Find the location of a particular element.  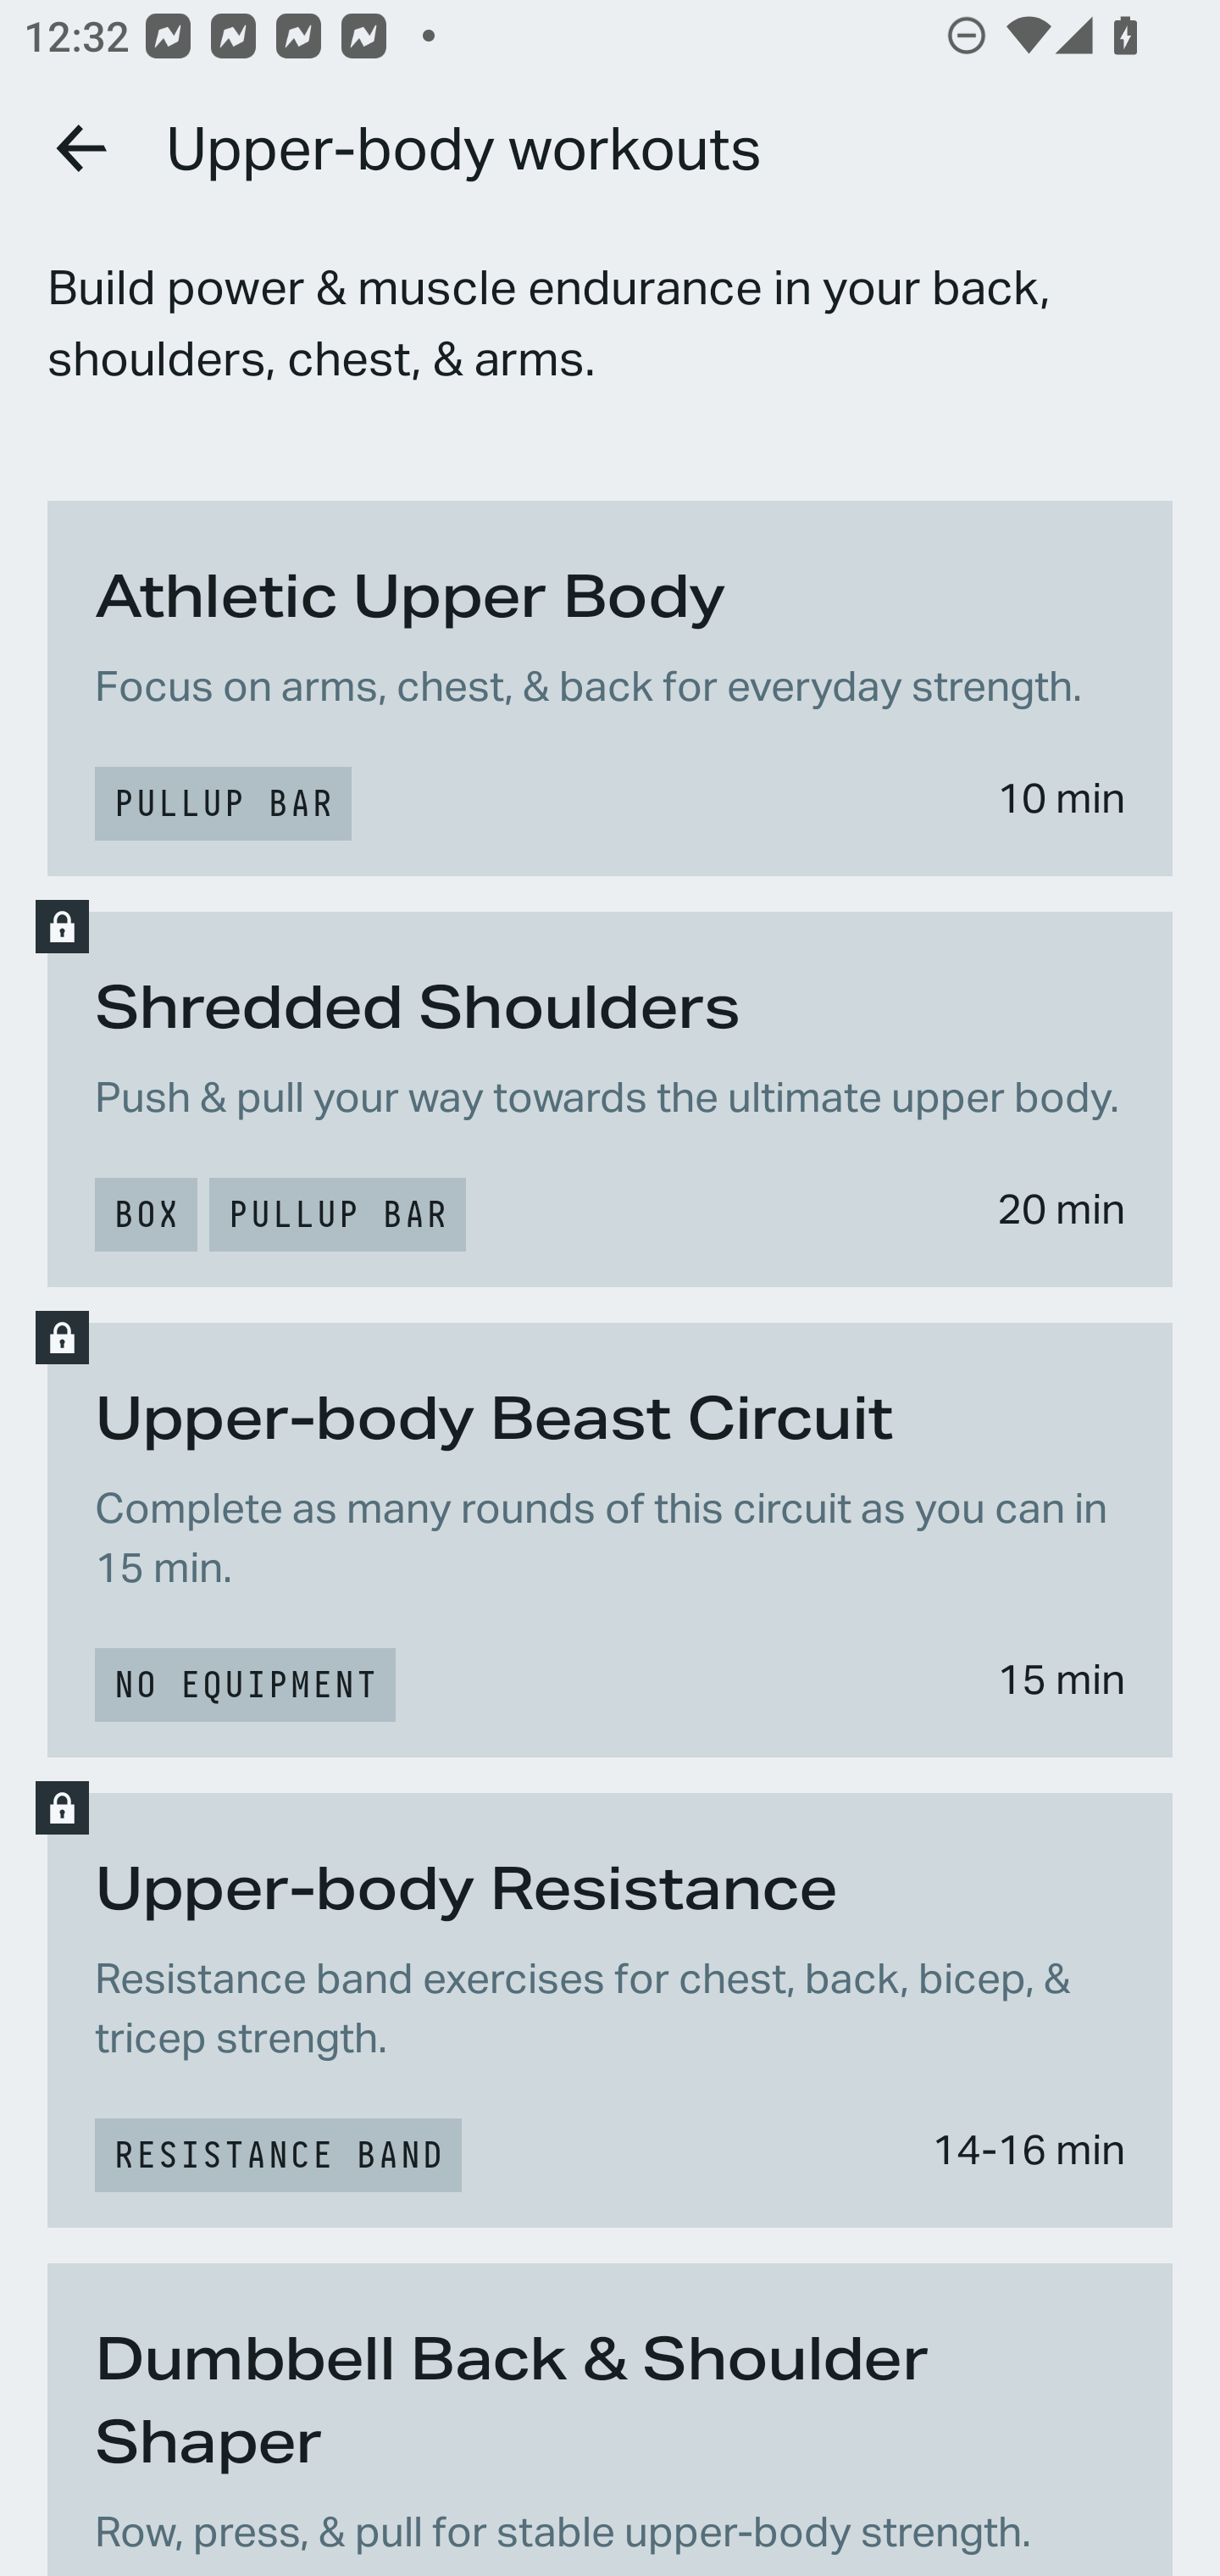

Go back is located at coordinates (83, 147).